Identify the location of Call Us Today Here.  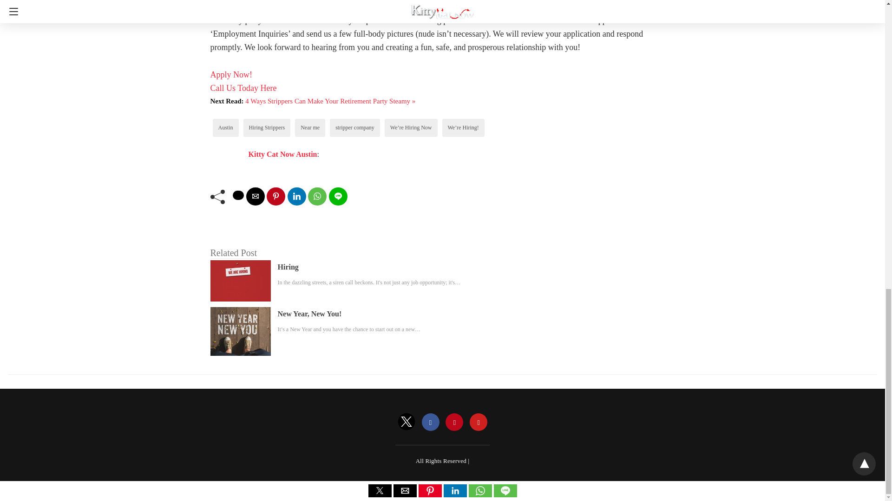
(243, 88).